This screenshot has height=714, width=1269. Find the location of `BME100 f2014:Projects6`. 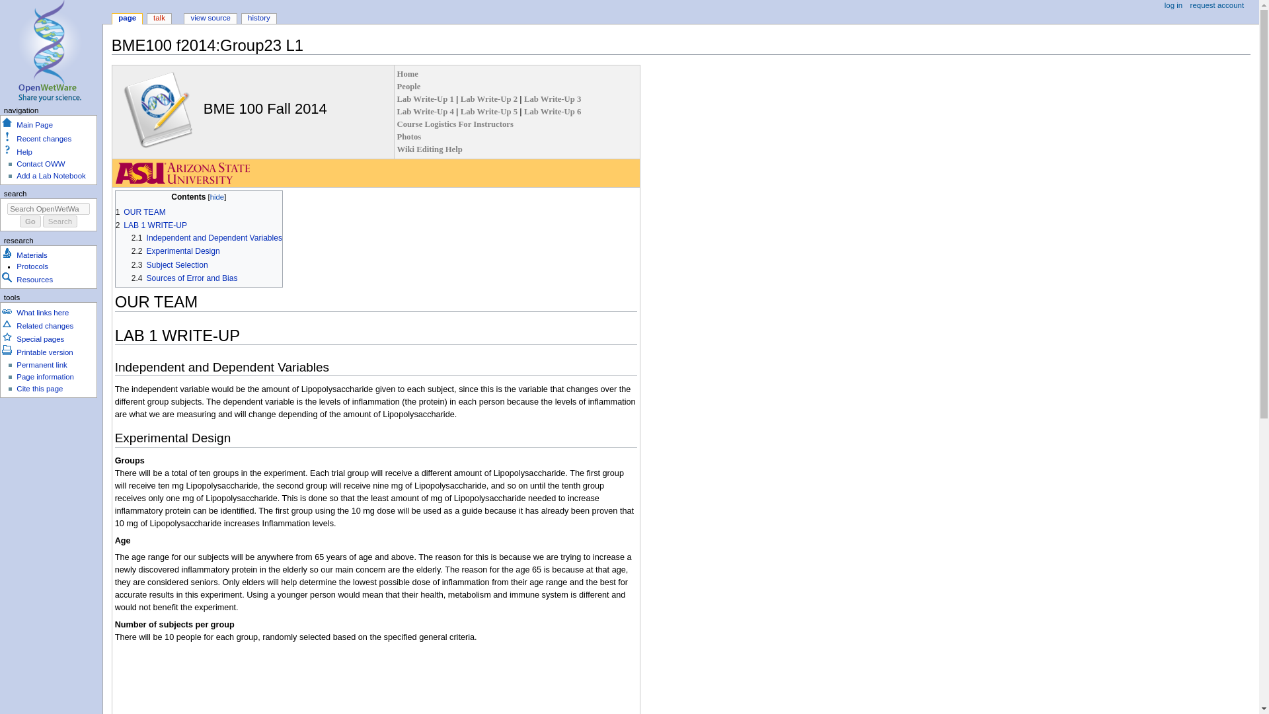

BME100 f2014:Projects6 is located at coordinates (553, 112).